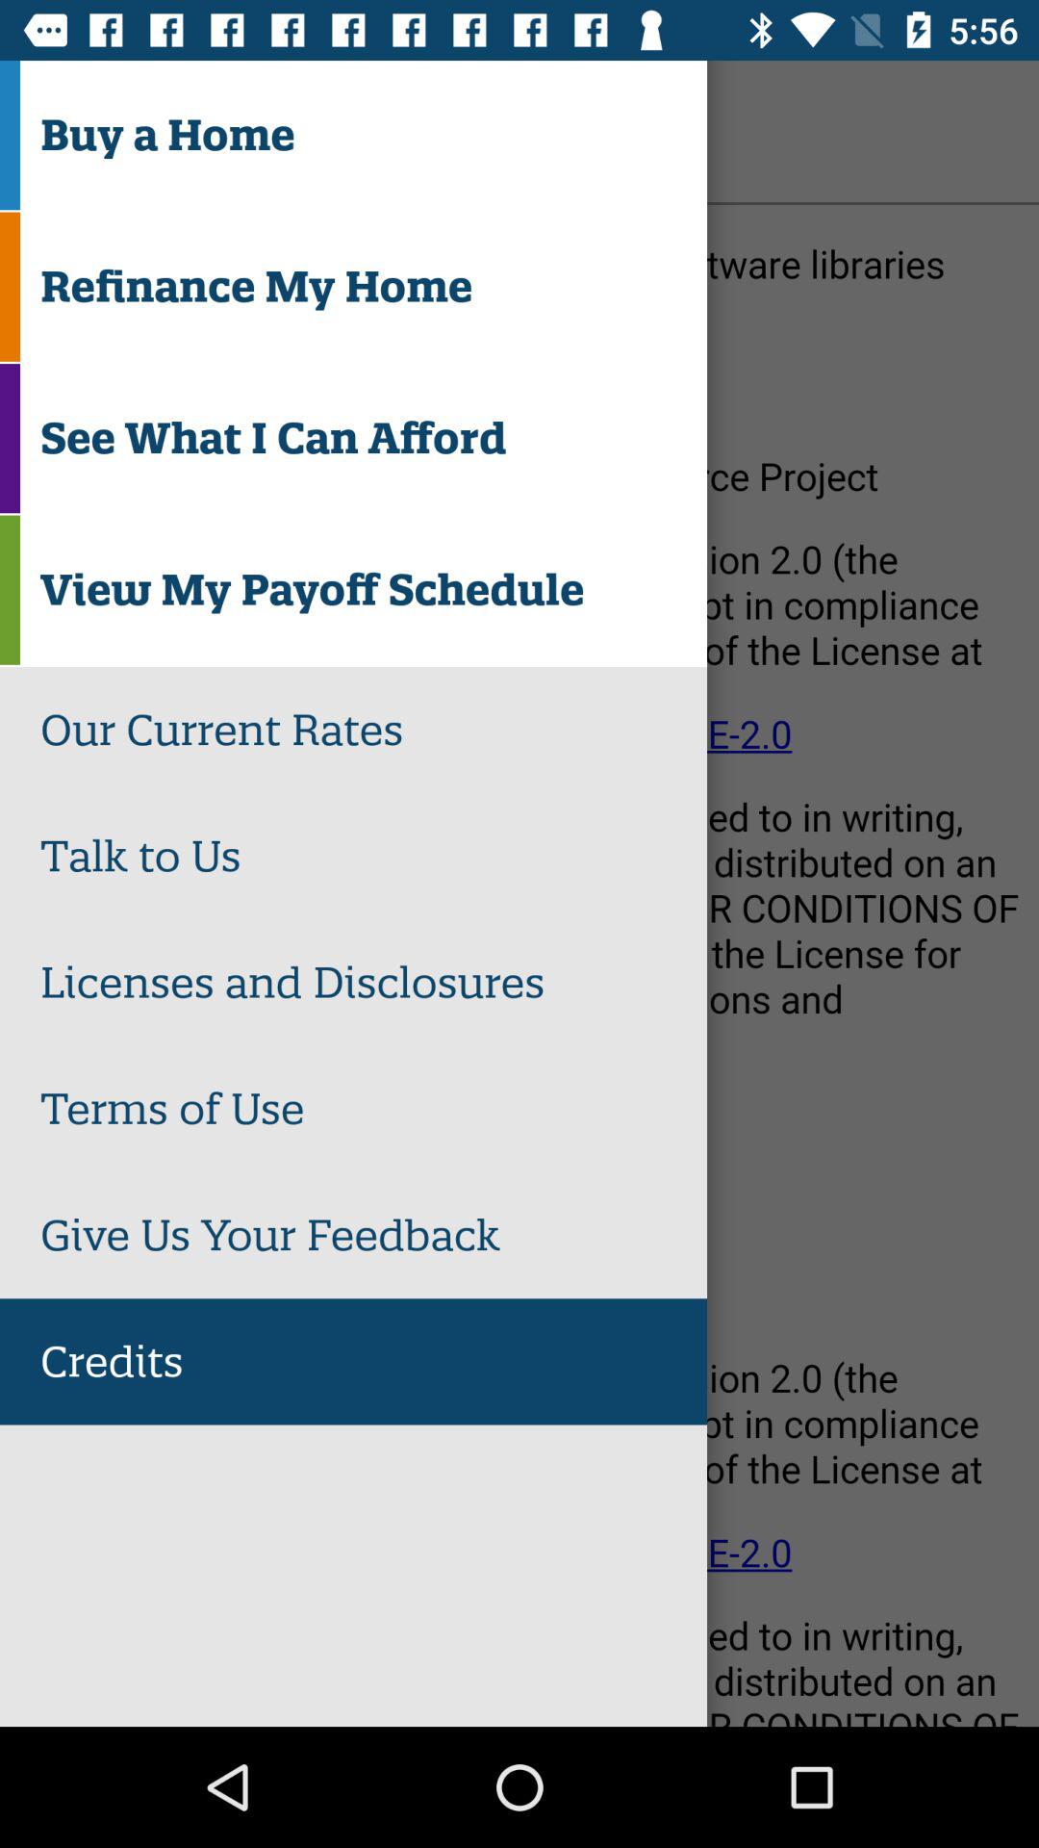  I want to click on scroll to our current rates item, so click(373, 730).